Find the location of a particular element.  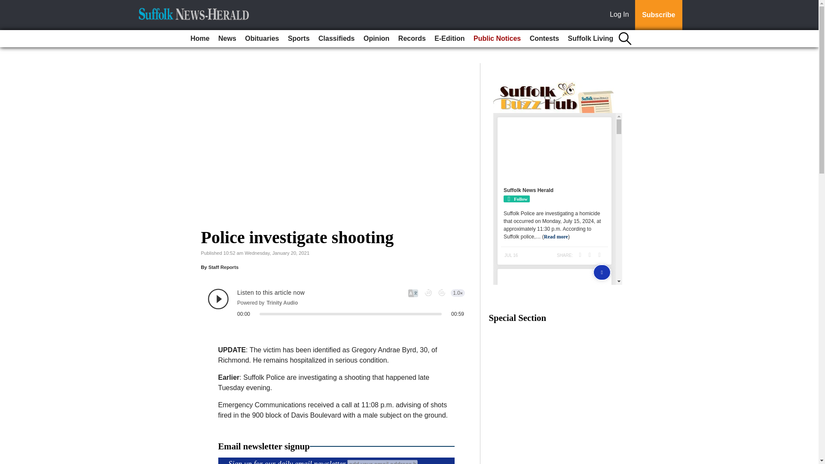

Contests is located at coordinates (544, 39).